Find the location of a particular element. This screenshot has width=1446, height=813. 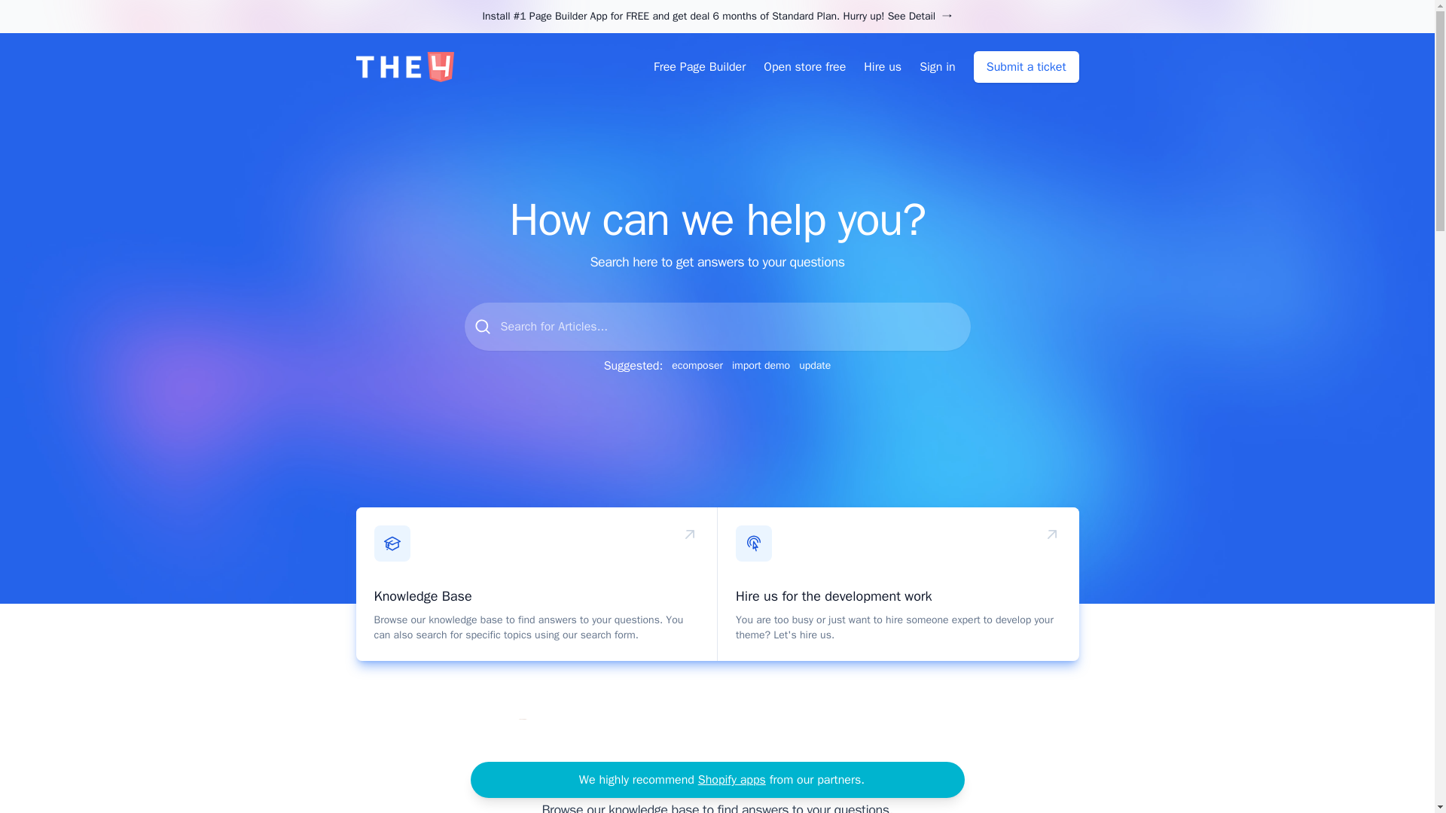

The4 Support System is located at coordinates (404, 67).